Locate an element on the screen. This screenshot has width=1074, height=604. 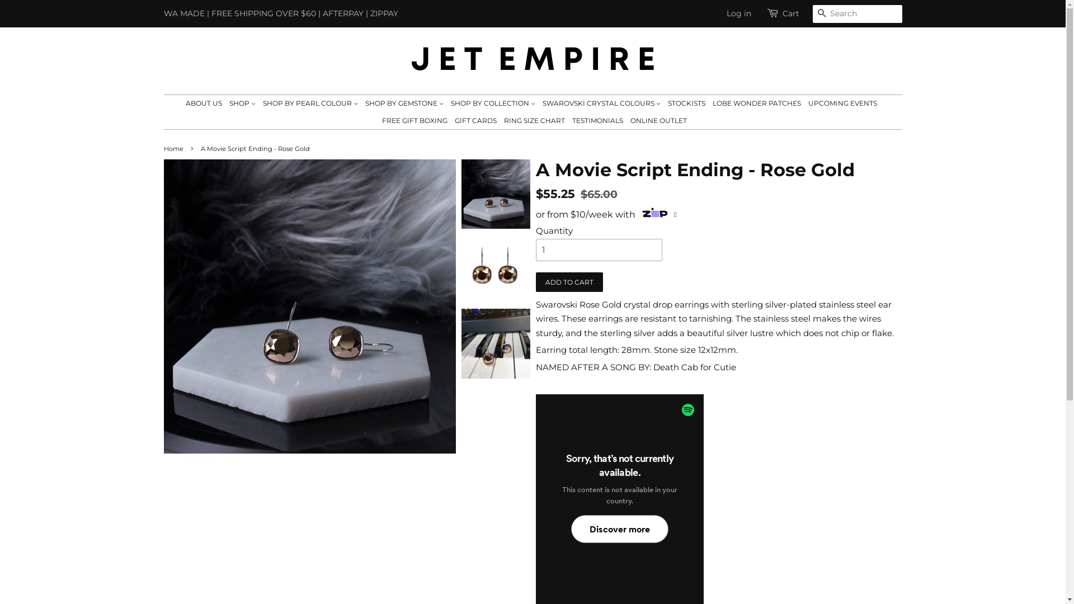
LOBE WONDER PATCHES is located at coordinates (757, 103).